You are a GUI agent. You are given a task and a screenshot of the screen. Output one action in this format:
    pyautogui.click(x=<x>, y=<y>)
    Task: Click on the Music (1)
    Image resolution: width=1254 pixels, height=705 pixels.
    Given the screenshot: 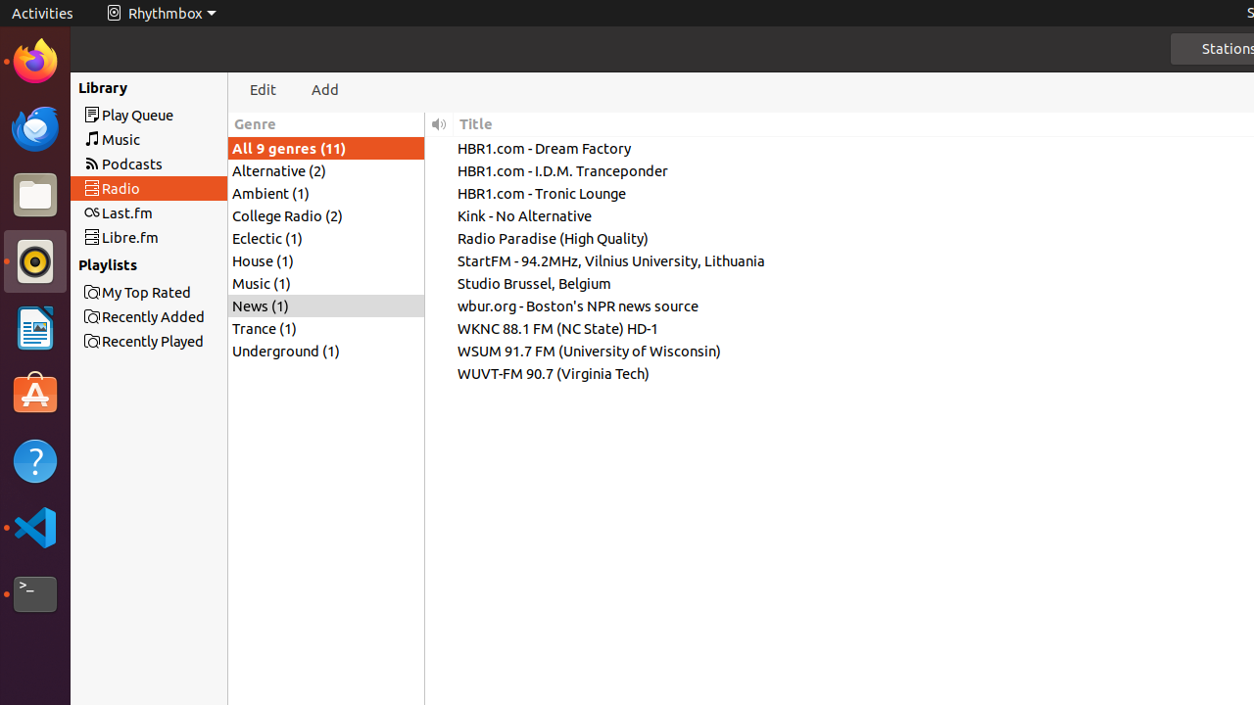 What is the action you would take?
    pyautogui.click(x=326, y=284)
    